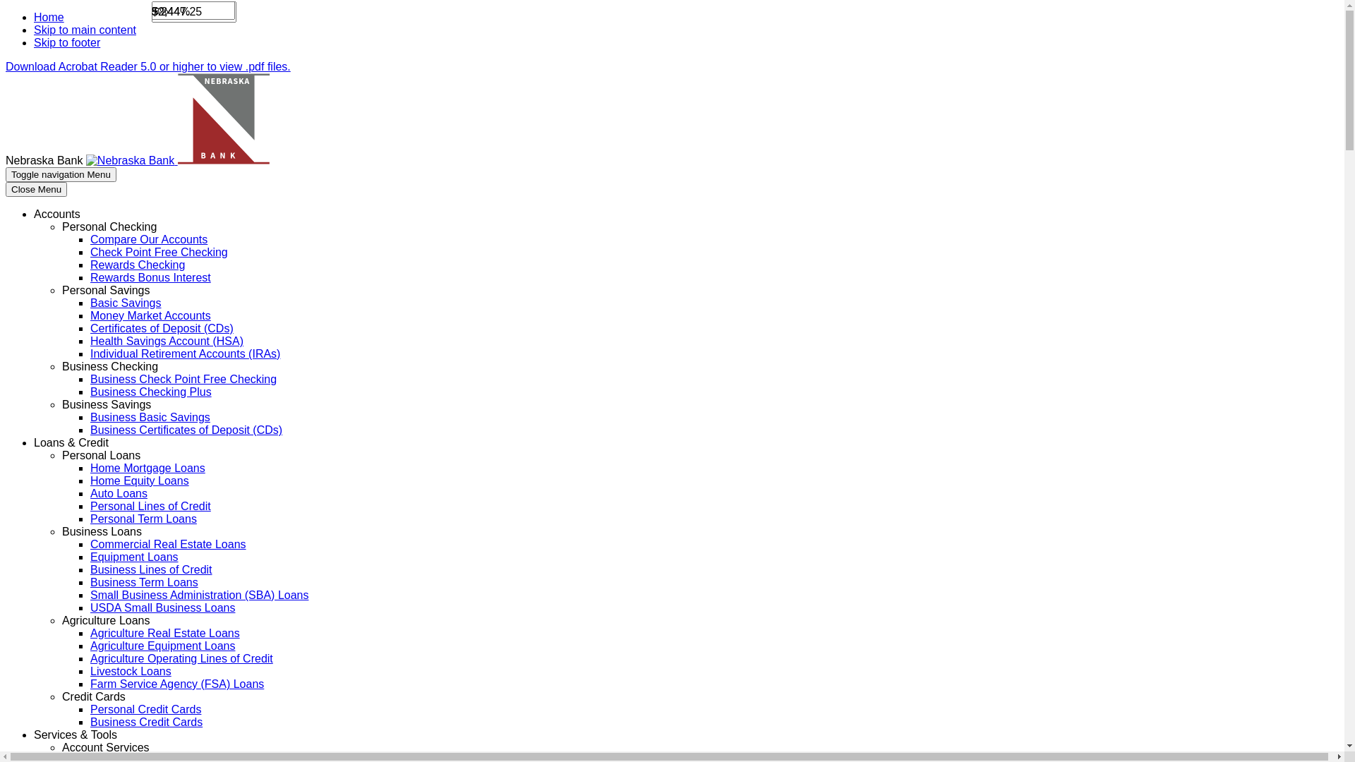 The image size is (1355, 762). What do you see at coordinates (185, 354) in the screenshot?
I see `Individual Retirement Accounts (IRAs)` at bounding box center [185, 354].